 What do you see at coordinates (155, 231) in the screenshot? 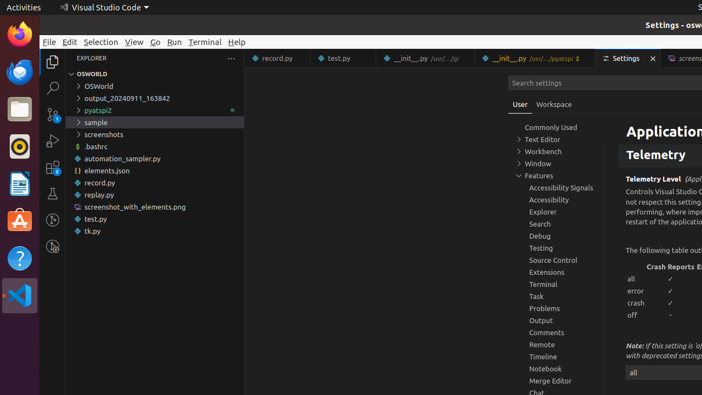
I see `tk.py` at bounding box center [155, 231].